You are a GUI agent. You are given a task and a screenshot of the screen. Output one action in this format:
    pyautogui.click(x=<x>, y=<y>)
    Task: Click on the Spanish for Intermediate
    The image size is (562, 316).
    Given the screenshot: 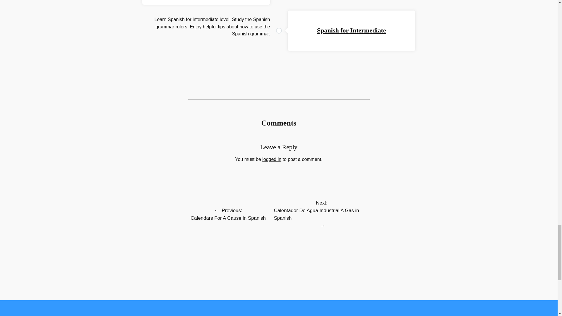 What is the action you would take?
    pyautogui.click(x=351, y=30)
    